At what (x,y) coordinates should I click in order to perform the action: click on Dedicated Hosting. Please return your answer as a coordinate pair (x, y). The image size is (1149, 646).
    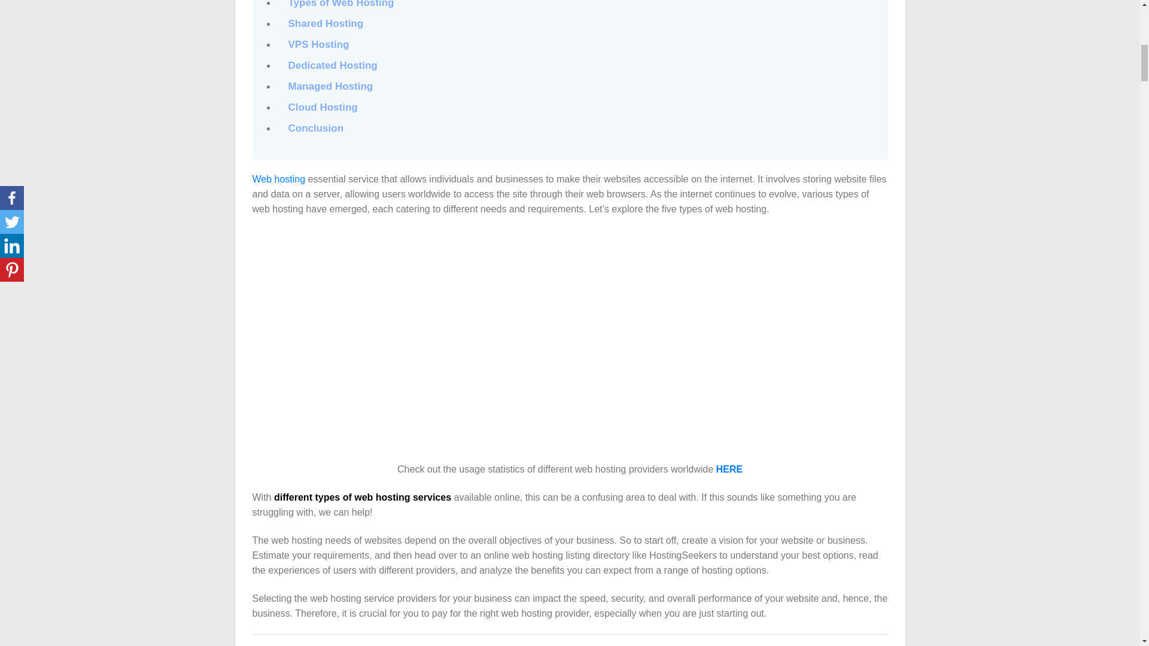
    Looking at the image, I should click on (333, 66).